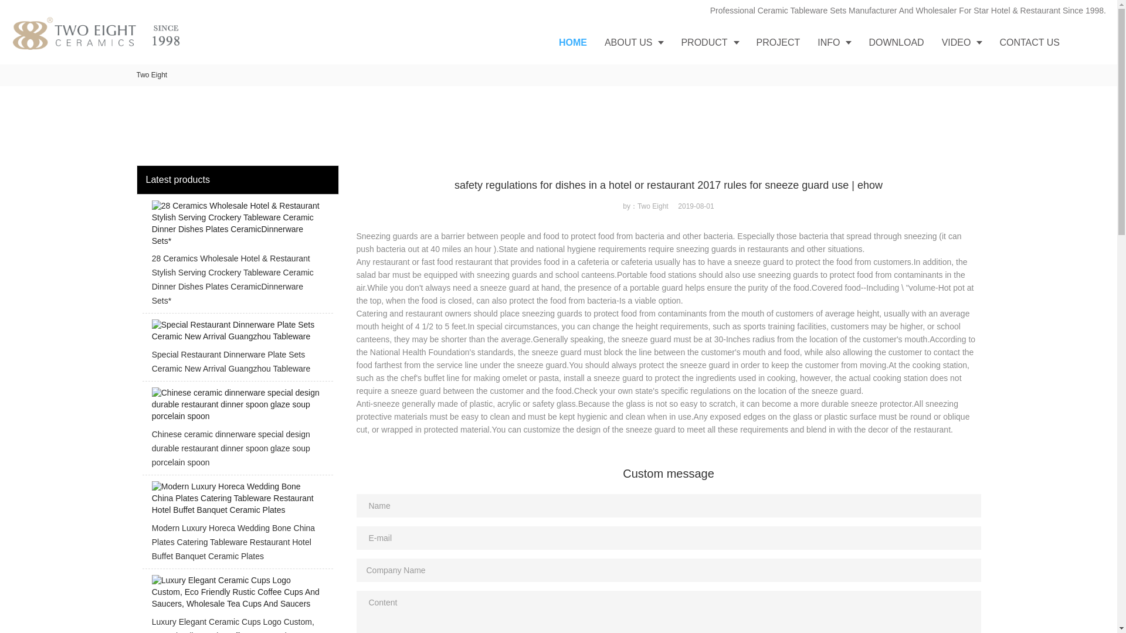 Image resolution: width=1126 pixels, height=633 pixels. What do you see at coordinates (1030, 42) in the screenshot?
I see `CONTACT US` at bounding box center [1030, 42].